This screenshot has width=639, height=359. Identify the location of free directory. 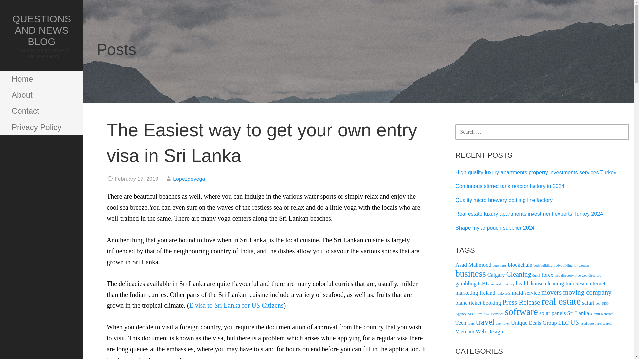
(564, 275).